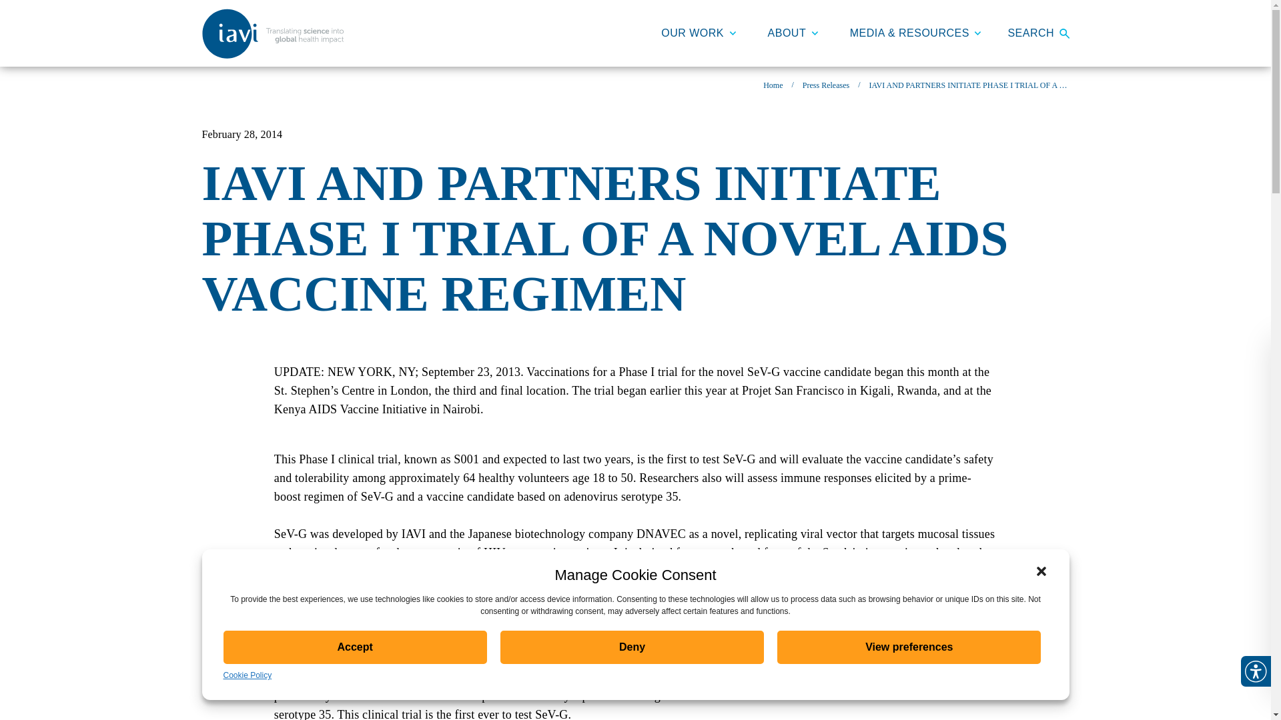 The height and width of the screenshot is (720, 1281). What do you see at coordinates (909, 647) in the screenshot?
I see `View preferences` at bounding box center [909, 647].